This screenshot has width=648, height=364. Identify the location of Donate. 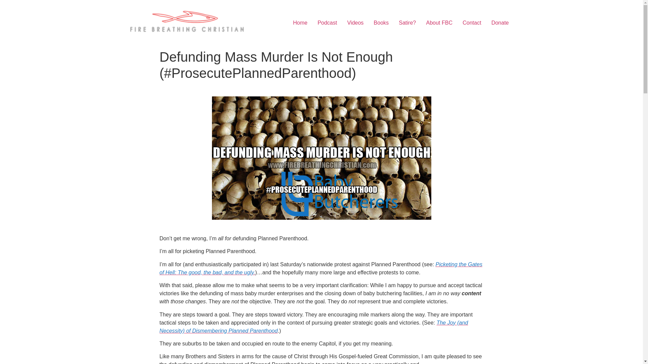
(500, 23).